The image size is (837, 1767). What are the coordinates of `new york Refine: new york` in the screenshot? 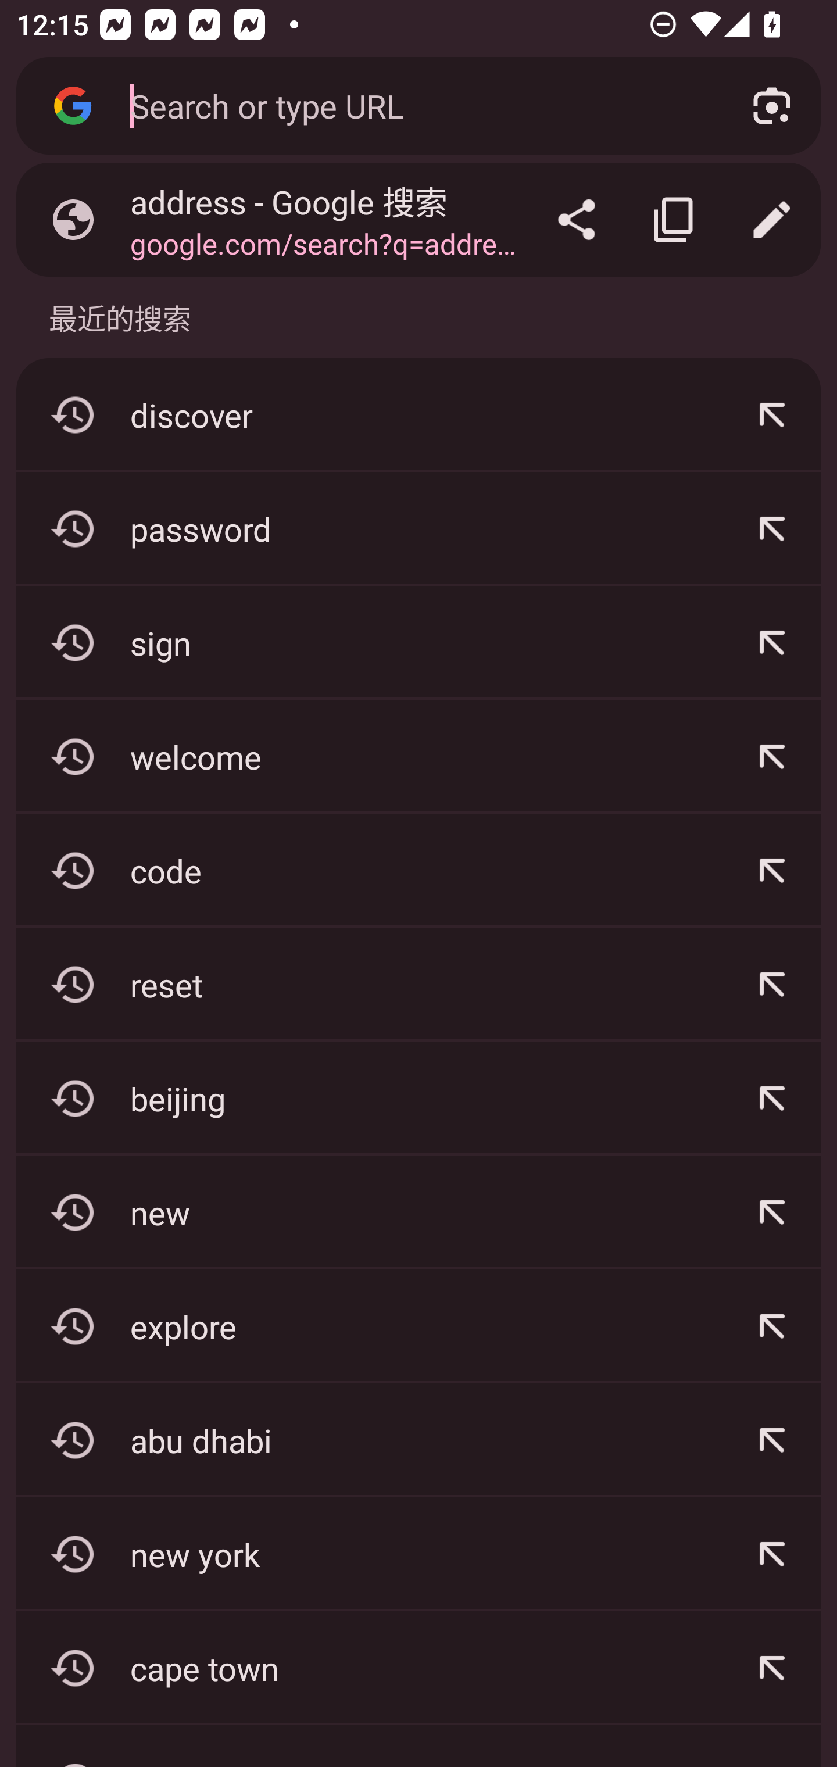 It's located at (419, 1554).